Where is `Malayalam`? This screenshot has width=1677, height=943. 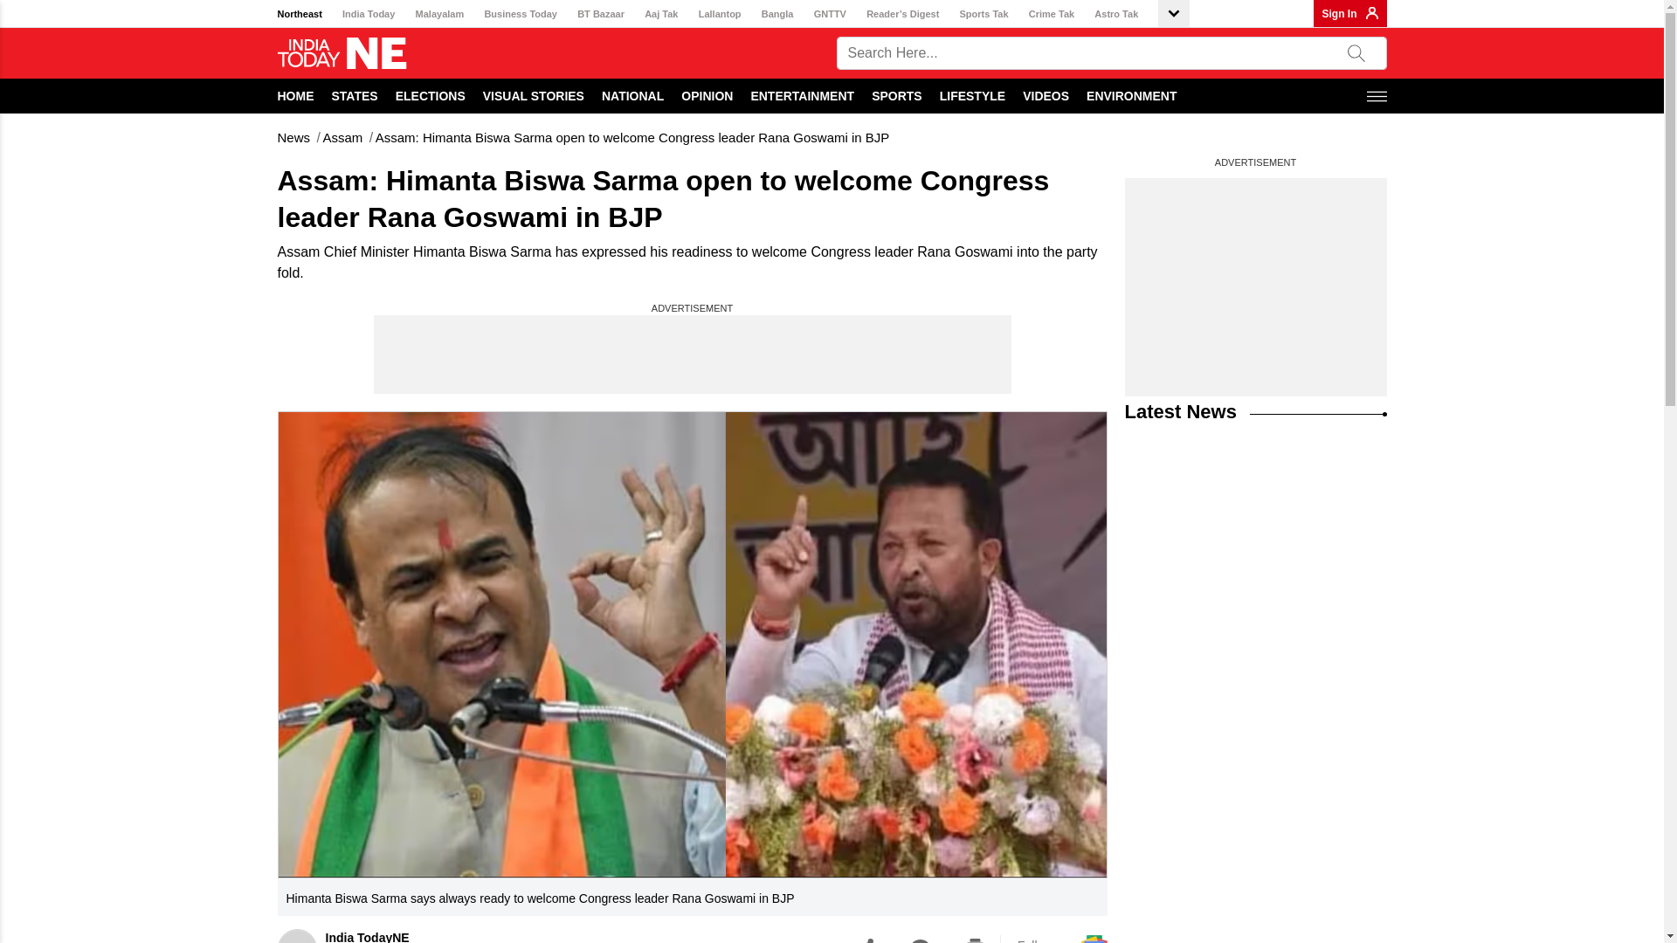
Malayalam is located at coordinates (440, 14).